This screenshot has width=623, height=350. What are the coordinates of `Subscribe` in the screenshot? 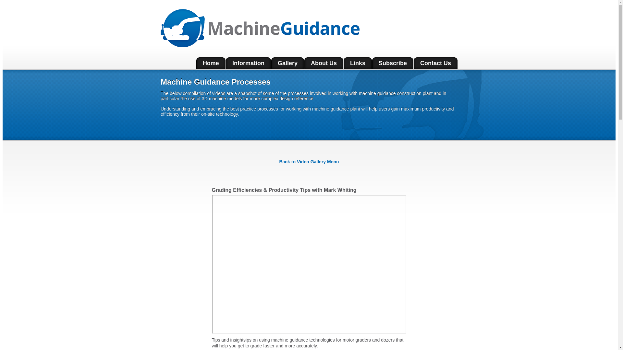 It's located at (393, 63).